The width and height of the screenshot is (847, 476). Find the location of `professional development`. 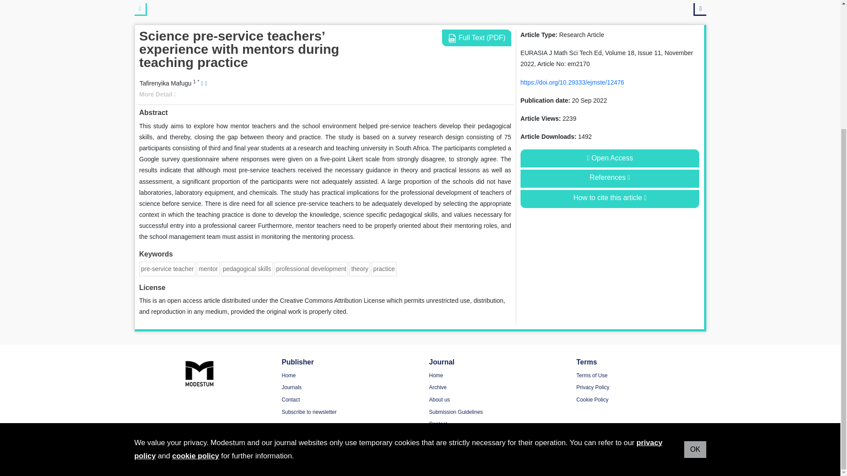

professional development is located at coordinates (311, 268).